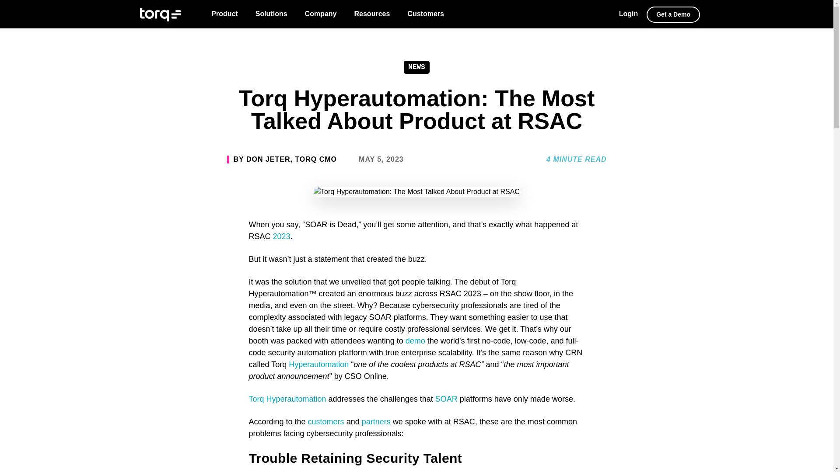 The height and width of the screenshot is (472, 840). What do you see at coordinates (224, 14) in the screenshot?
I see `Product` at bounding box center [224, 14].